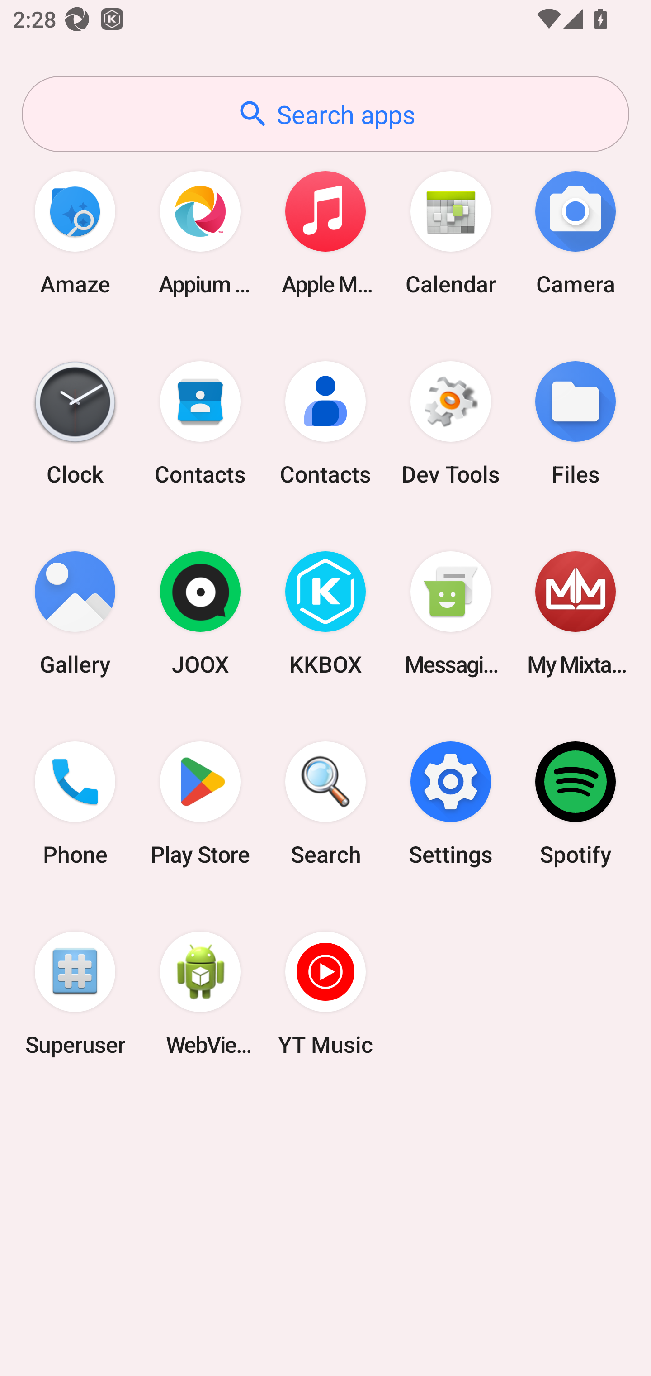 Image resolution: width=651 pixels, height=1376 pixels. I want to click on Calendar, so click(450, 233).